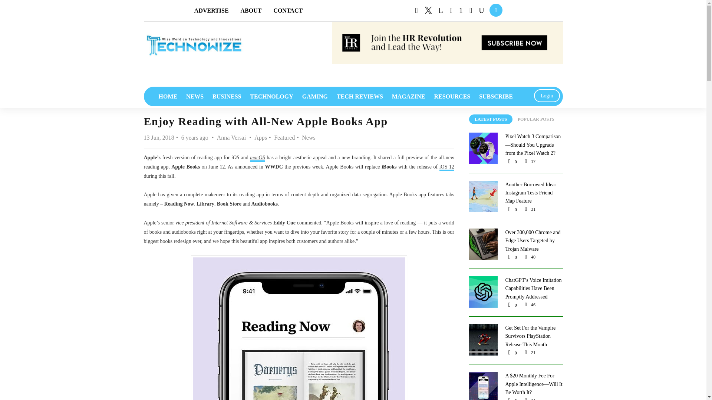  I want to click on HOME, so click(168, 96).